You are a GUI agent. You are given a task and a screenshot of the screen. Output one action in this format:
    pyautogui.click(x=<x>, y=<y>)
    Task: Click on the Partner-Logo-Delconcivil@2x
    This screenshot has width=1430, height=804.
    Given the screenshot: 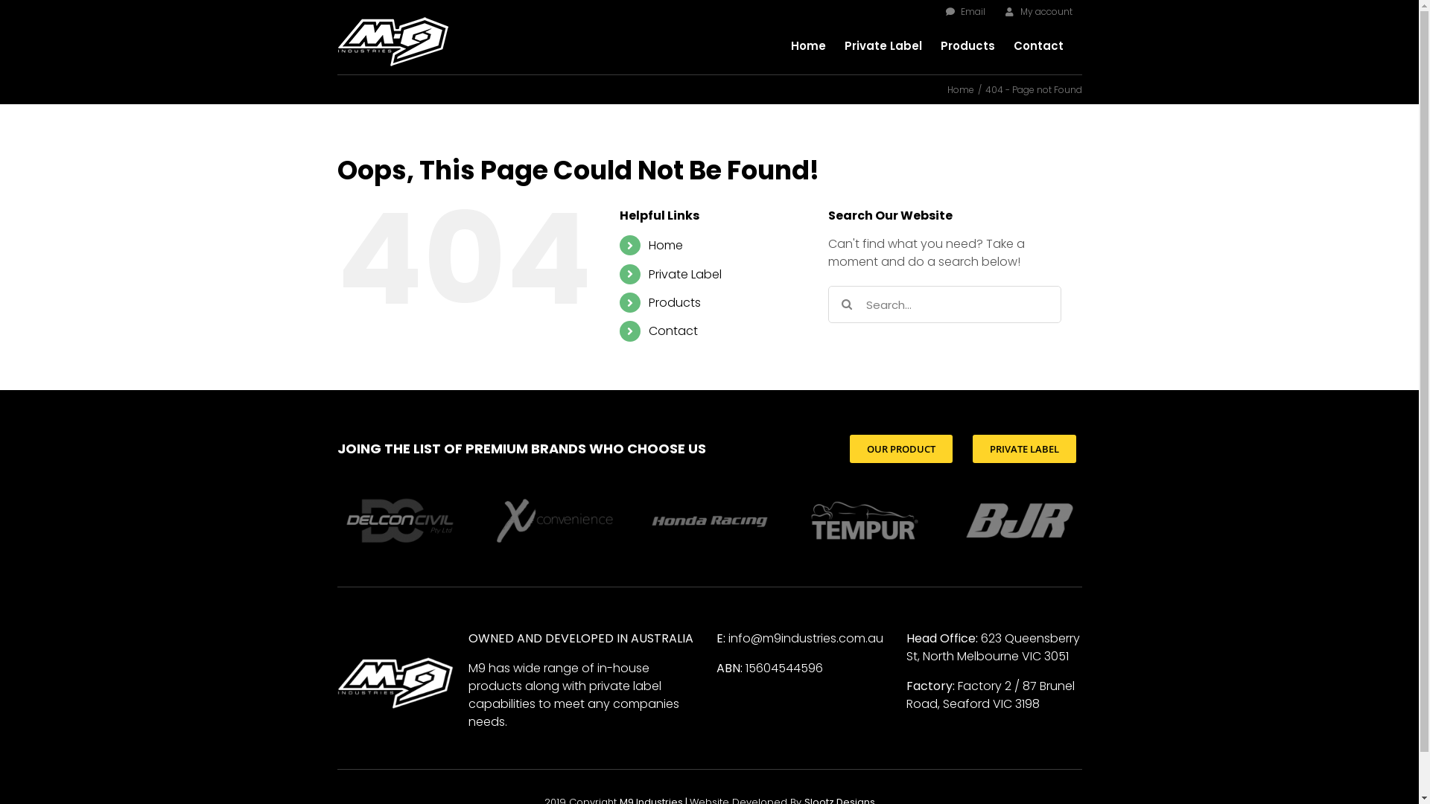 What is the action you would take?
    pyautogui.click(x=399, y=521)
    